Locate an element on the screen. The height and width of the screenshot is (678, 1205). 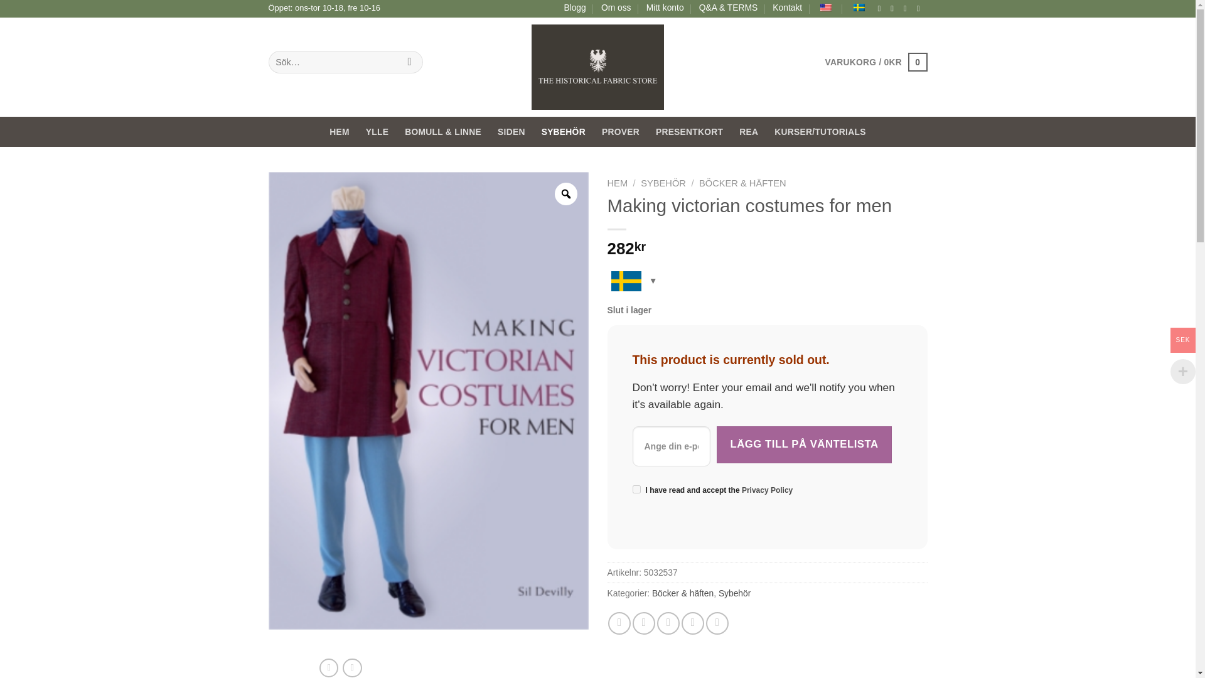
Mitt konto is located at coordinates (665, 8).